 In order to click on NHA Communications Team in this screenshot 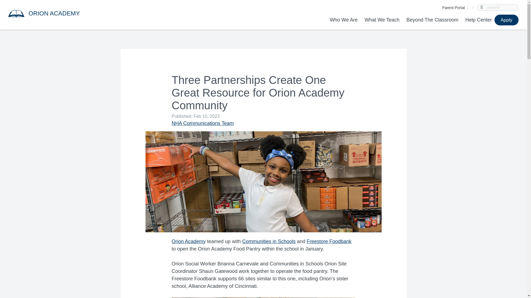, I will do `click(202, 123)`.